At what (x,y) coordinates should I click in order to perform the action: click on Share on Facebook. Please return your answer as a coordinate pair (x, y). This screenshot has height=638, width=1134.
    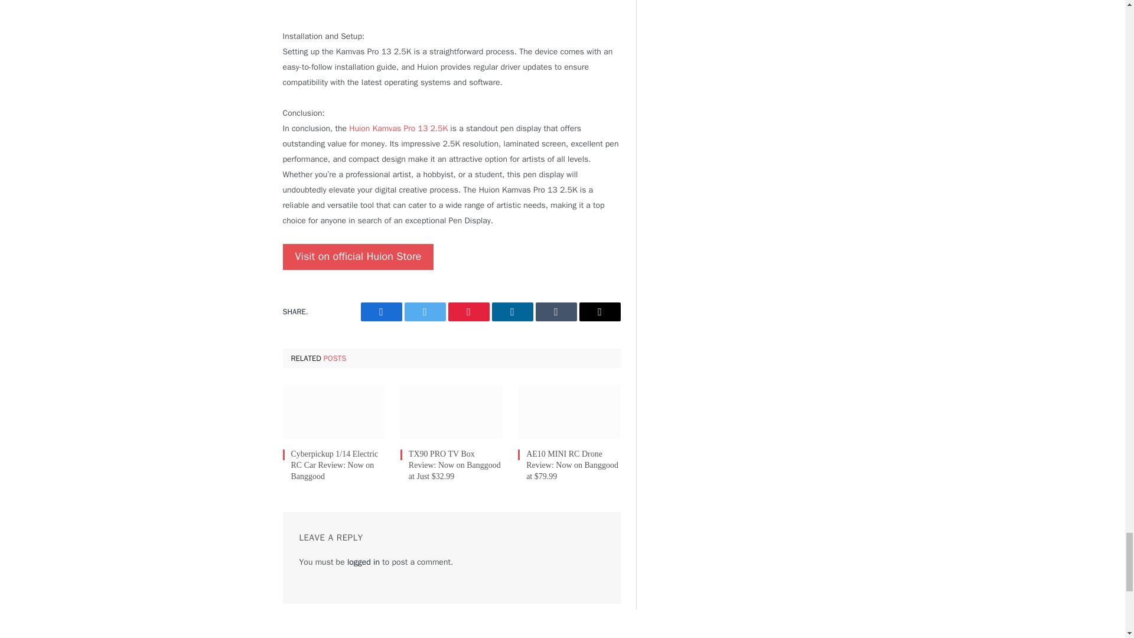
    Looking at the image, I should click on (380, 312).